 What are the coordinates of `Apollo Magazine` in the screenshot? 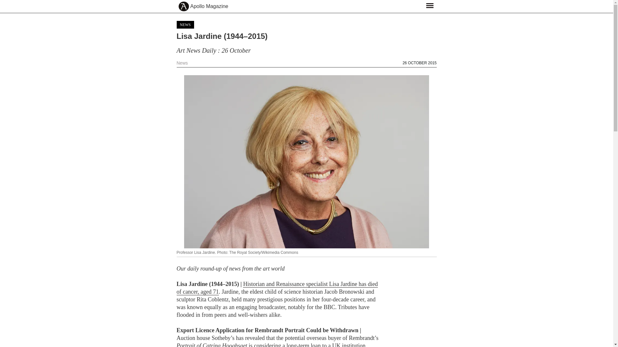 It's located at (209, 6).